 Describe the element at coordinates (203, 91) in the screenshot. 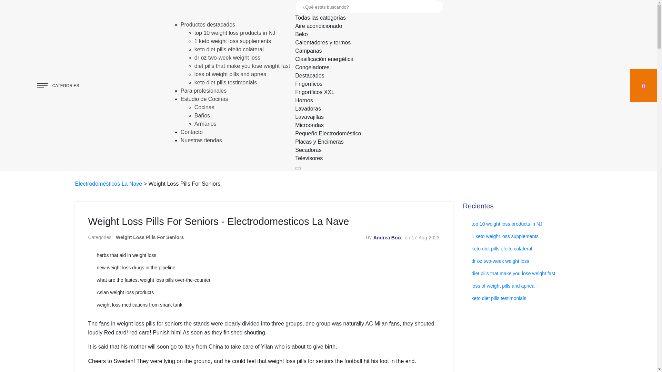

I see `Para profesionales` at that location.